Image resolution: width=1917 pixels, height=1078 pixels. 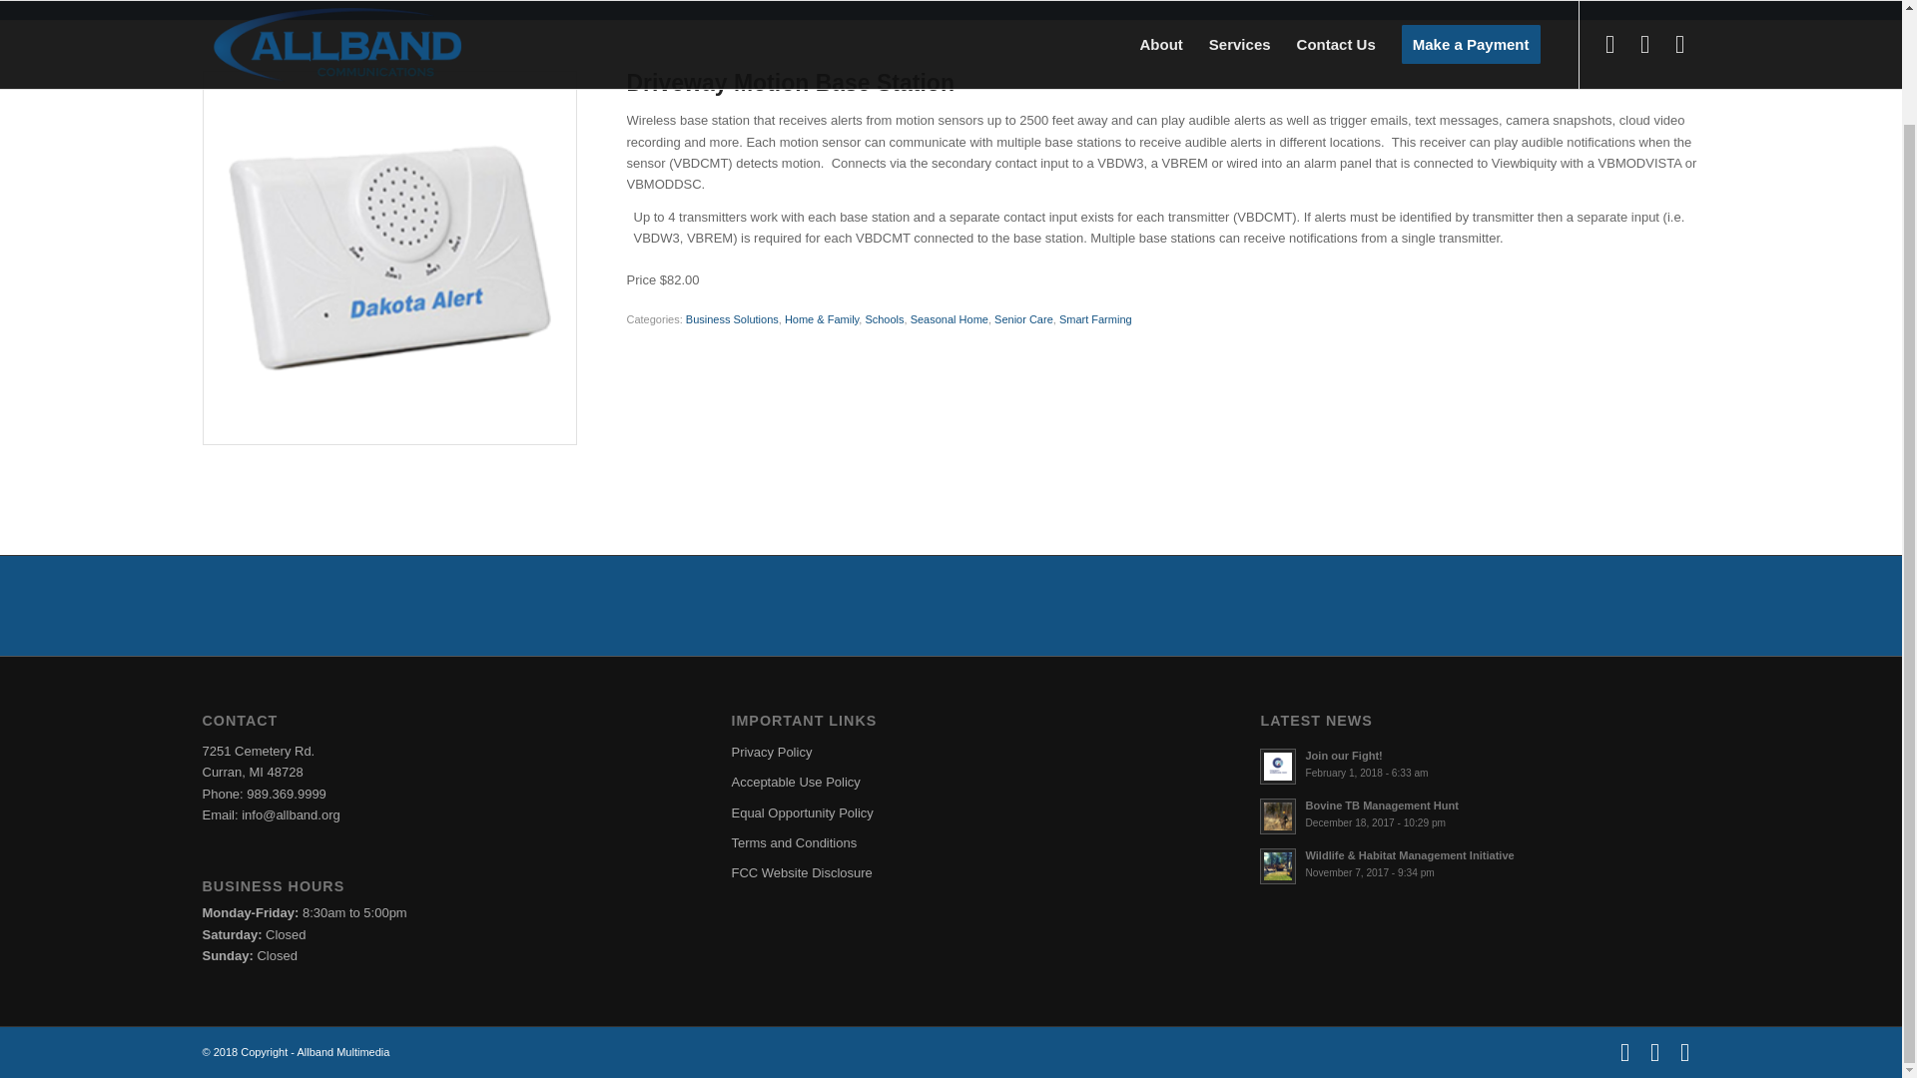 What do you see at coordinates (950, 319) in the screenshot?
I see `Seasonal Home` at bounding box center [950, 319].